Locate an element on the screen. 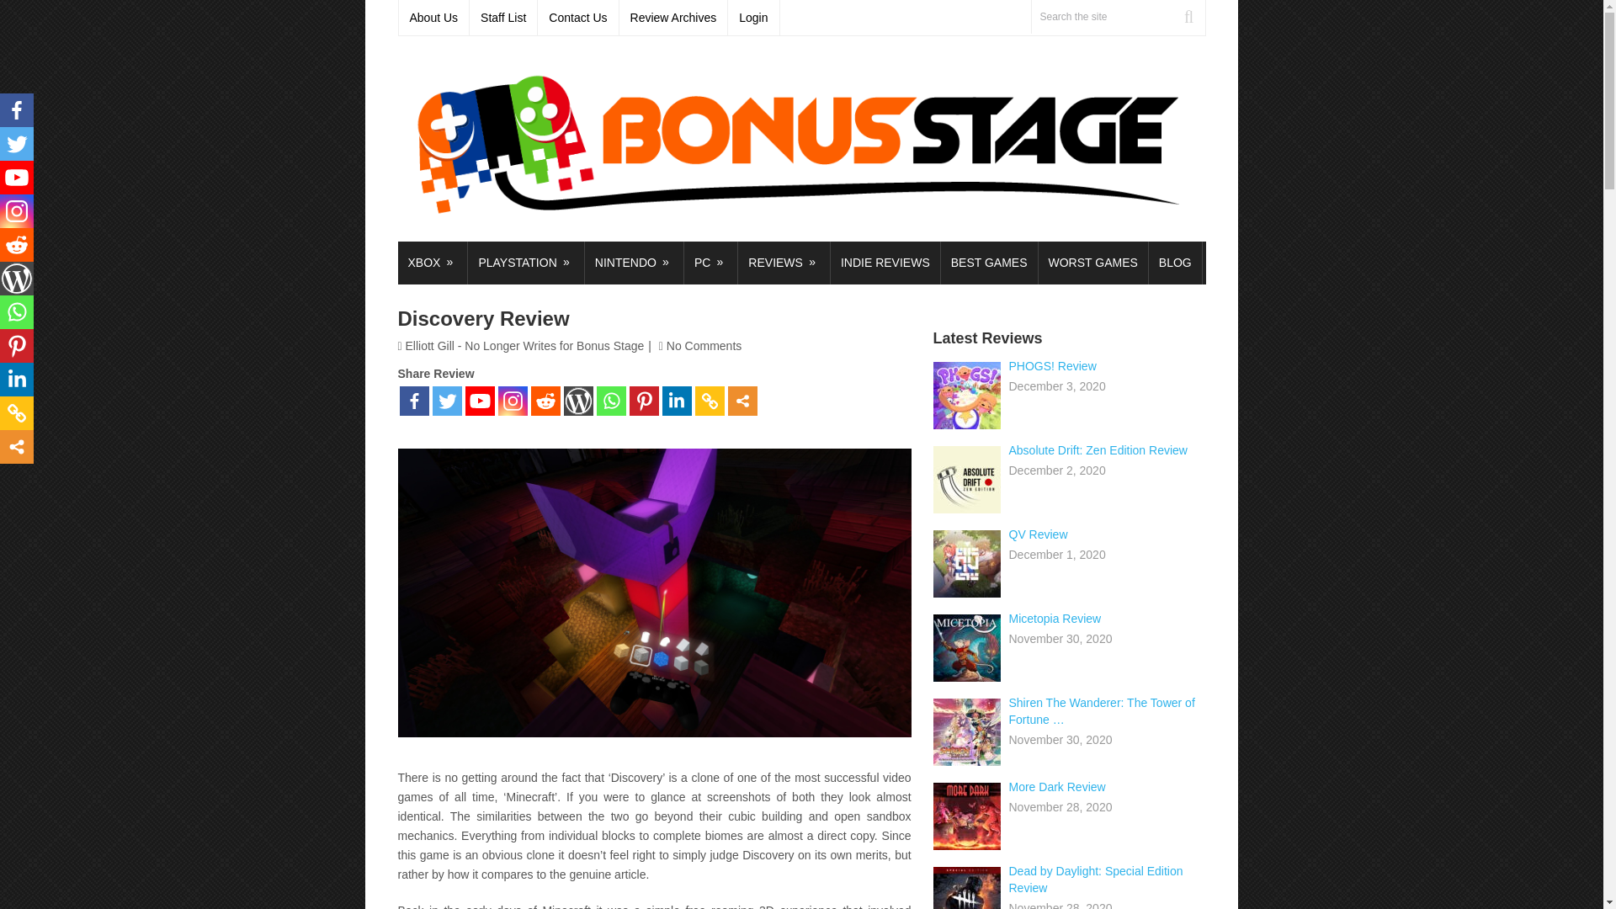 The height and width of the screenshot is (909, 1616). Staff List is located at coordinates (503, 18).